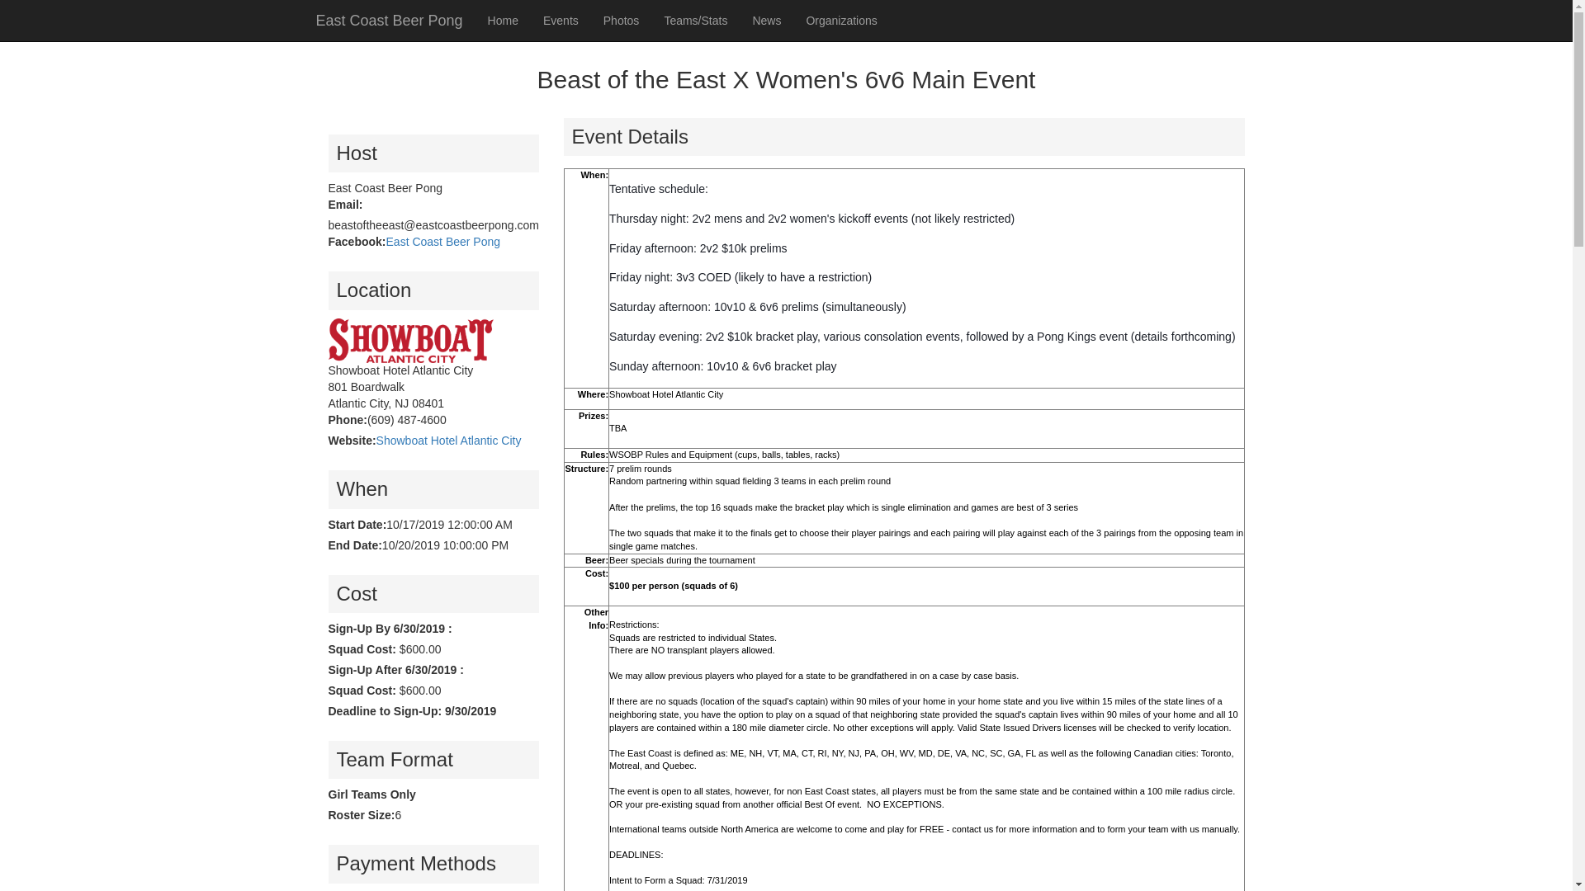 This screenshot has width=1585, height=891. What do you see at coordinates (621, 20) in the screenshot?
I see `Photos` at bounding box center [621, 20].